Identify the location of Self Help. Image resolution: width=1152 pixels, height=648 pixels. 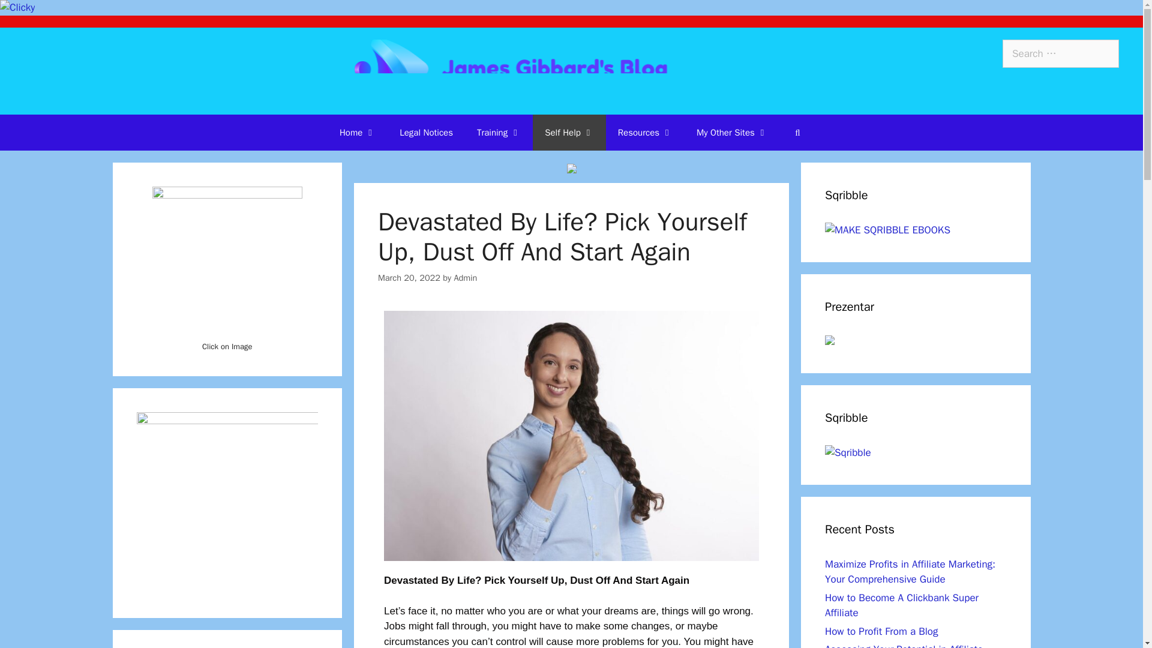
(569, 132).